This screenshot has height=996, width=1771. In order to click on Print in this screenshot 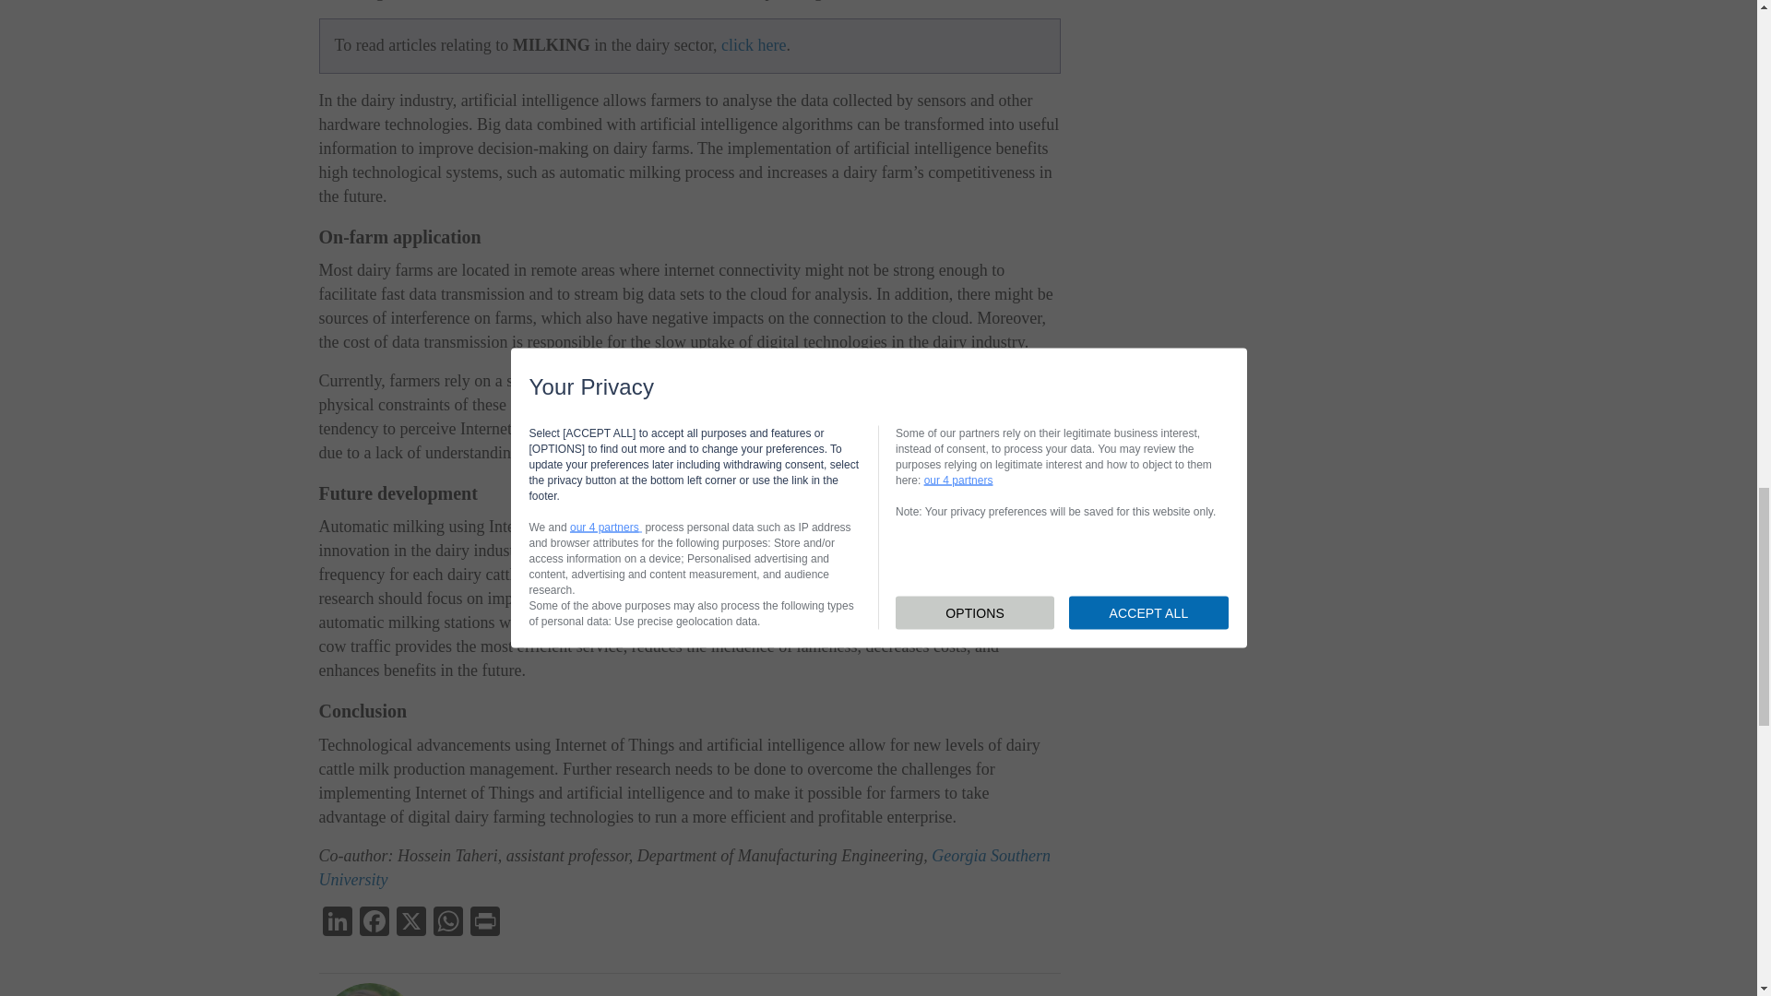, I will do `click(485, 922)`.